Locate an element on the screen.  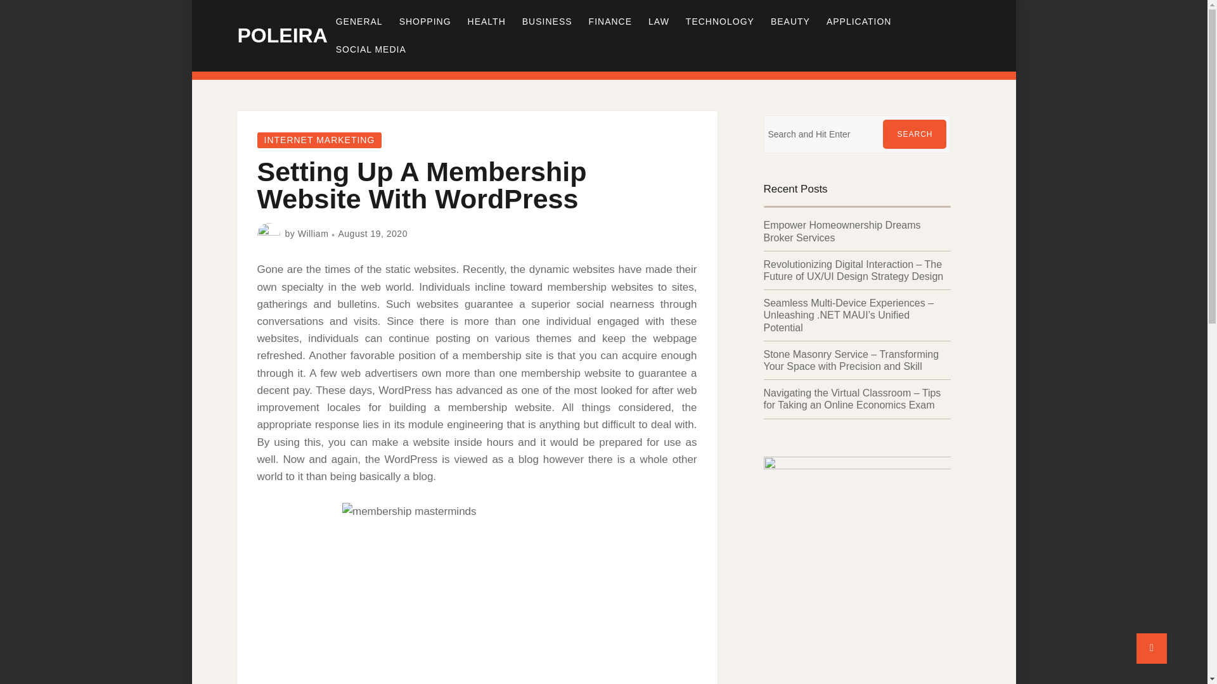
INTERNET MARKETING is located at coordinates (319, 141).